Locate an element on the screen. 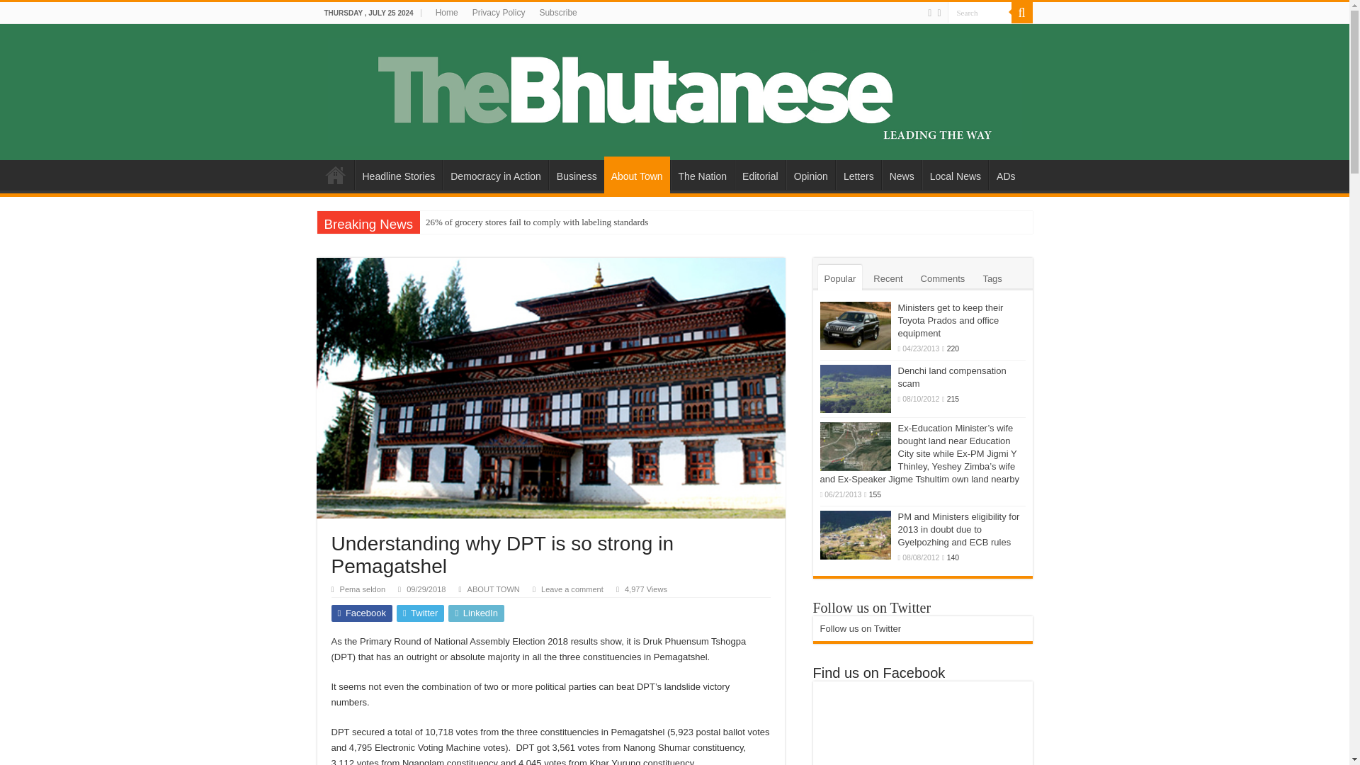  HOME is located at coordinates (335, 174).